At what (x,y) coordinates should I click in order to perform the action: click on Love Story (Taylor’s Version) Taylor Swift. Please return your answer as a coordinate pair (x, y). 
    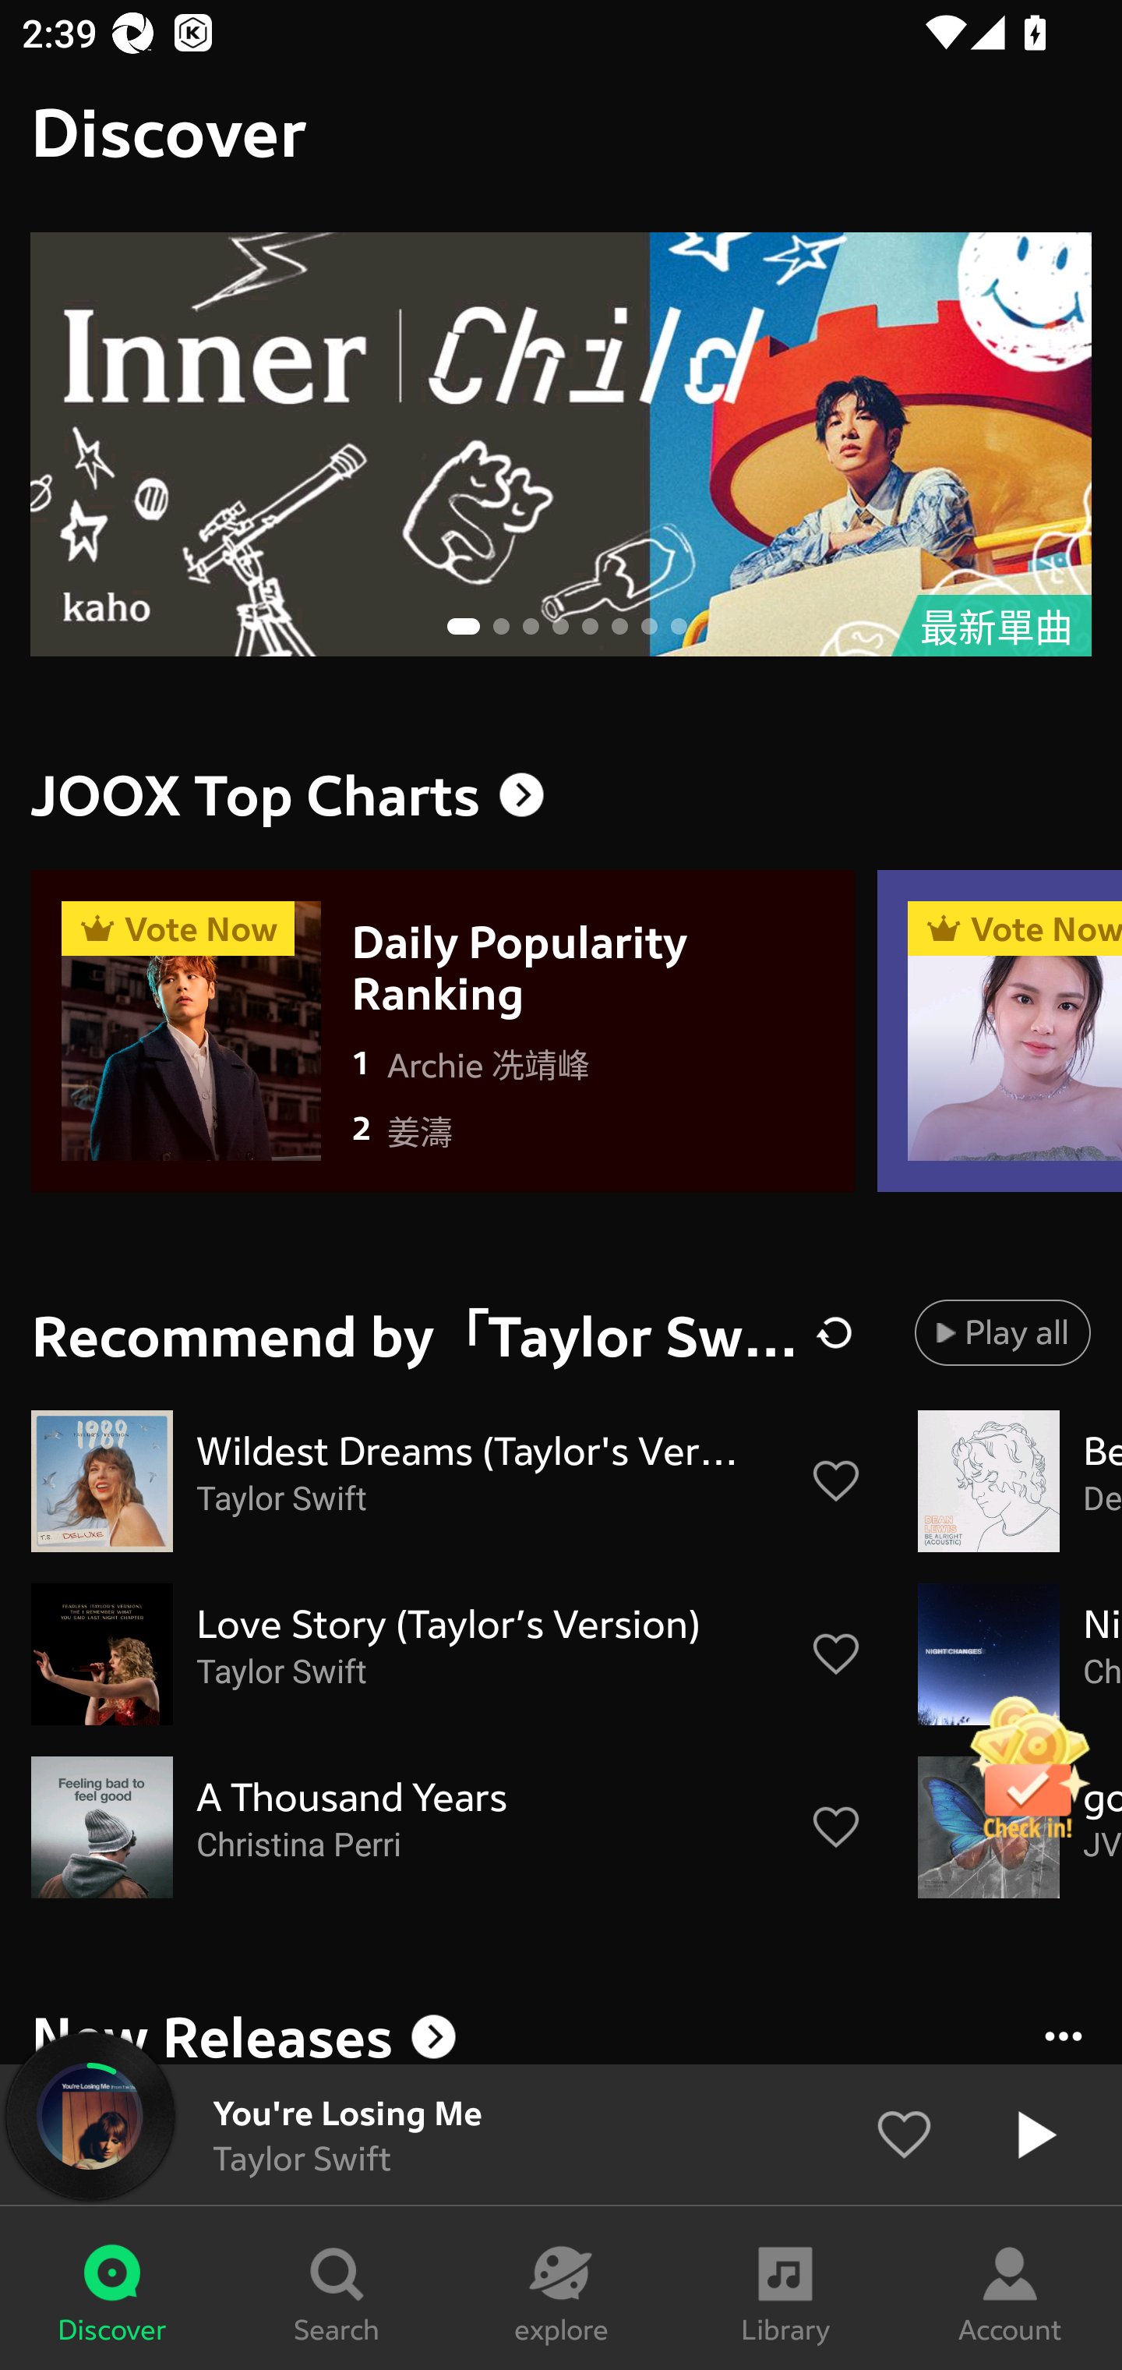
    Looking at the image, I should click on (447, 1654).